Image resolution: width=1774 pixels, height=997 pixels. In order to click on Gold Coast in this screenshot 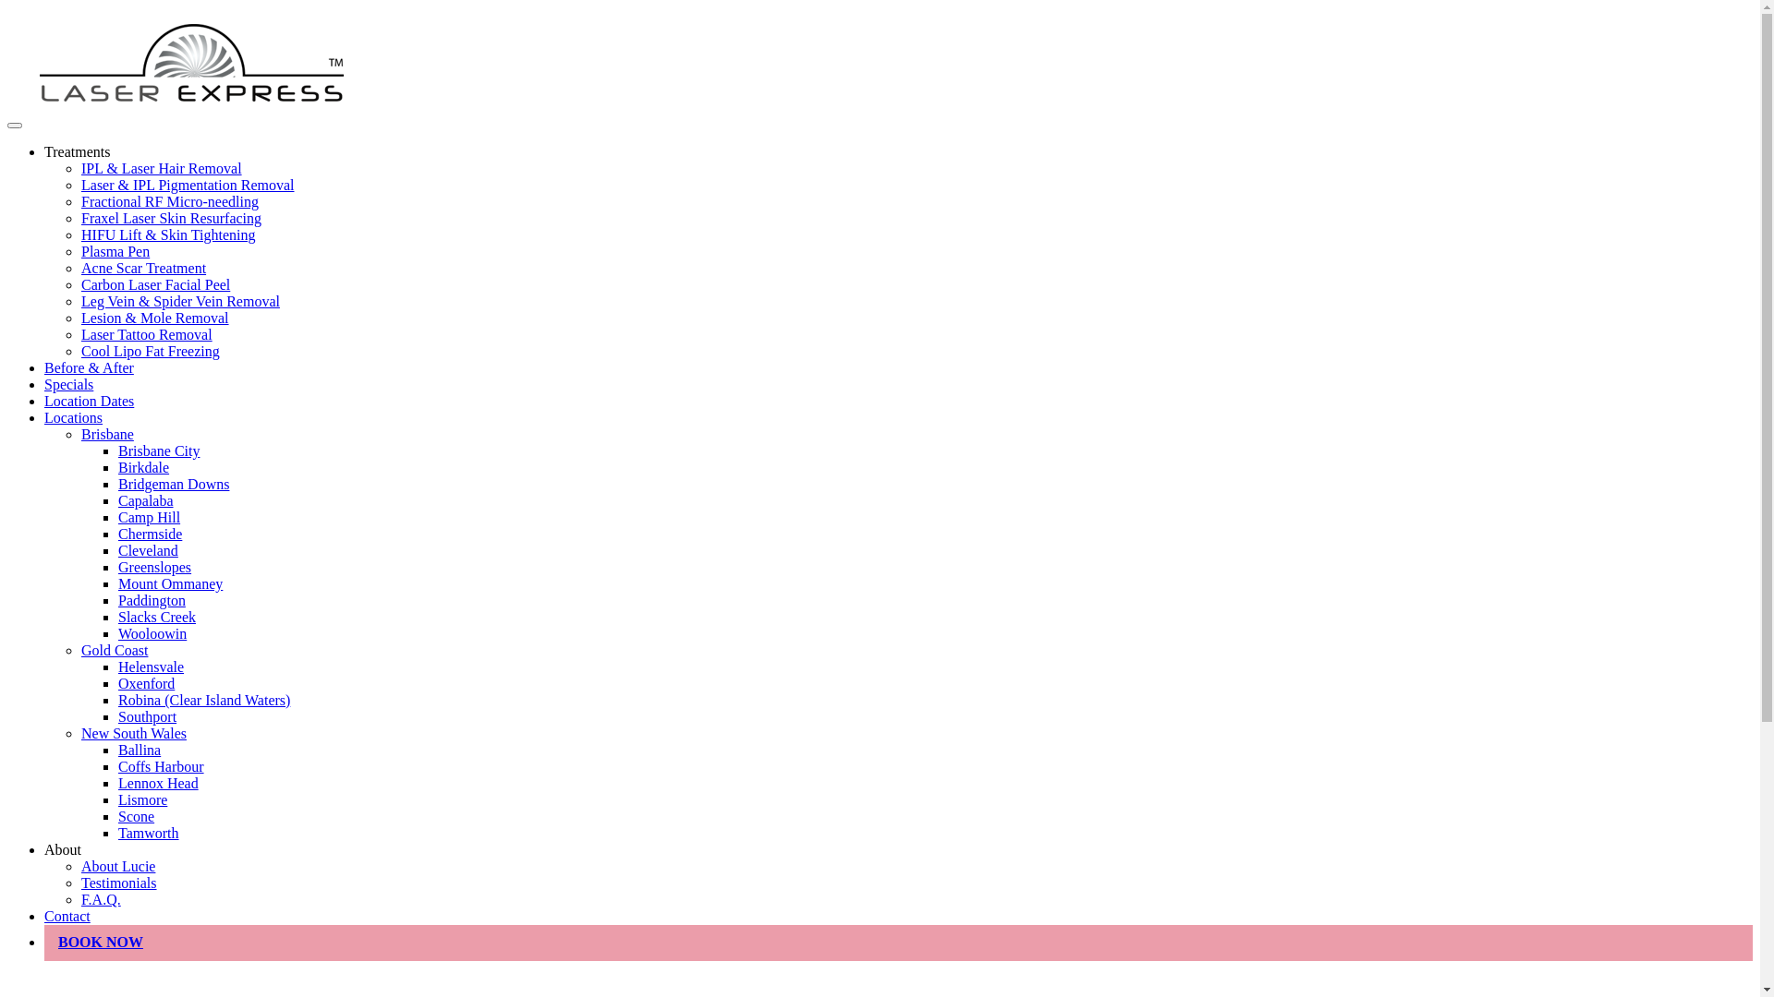, I will do `click(115, 650)`.